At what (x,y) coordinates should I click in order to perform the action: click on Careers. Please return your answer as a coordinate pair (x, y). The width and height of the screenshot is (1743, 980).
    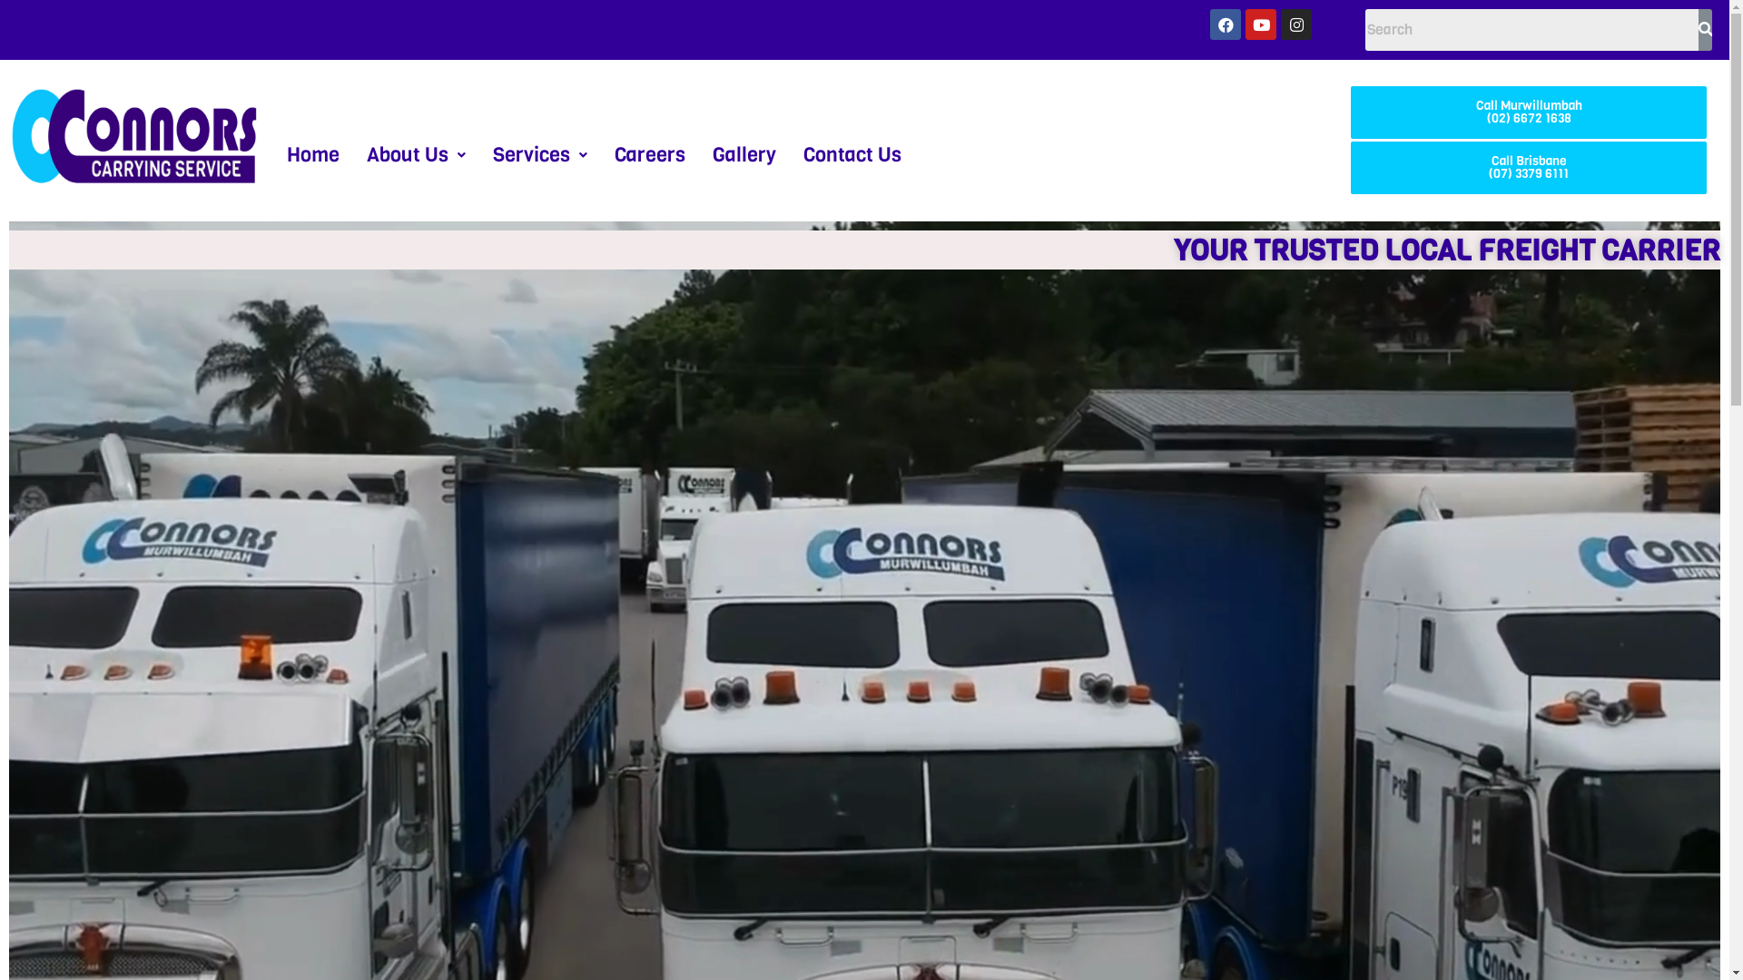
    Looking at the image, I should click on (650, 155).